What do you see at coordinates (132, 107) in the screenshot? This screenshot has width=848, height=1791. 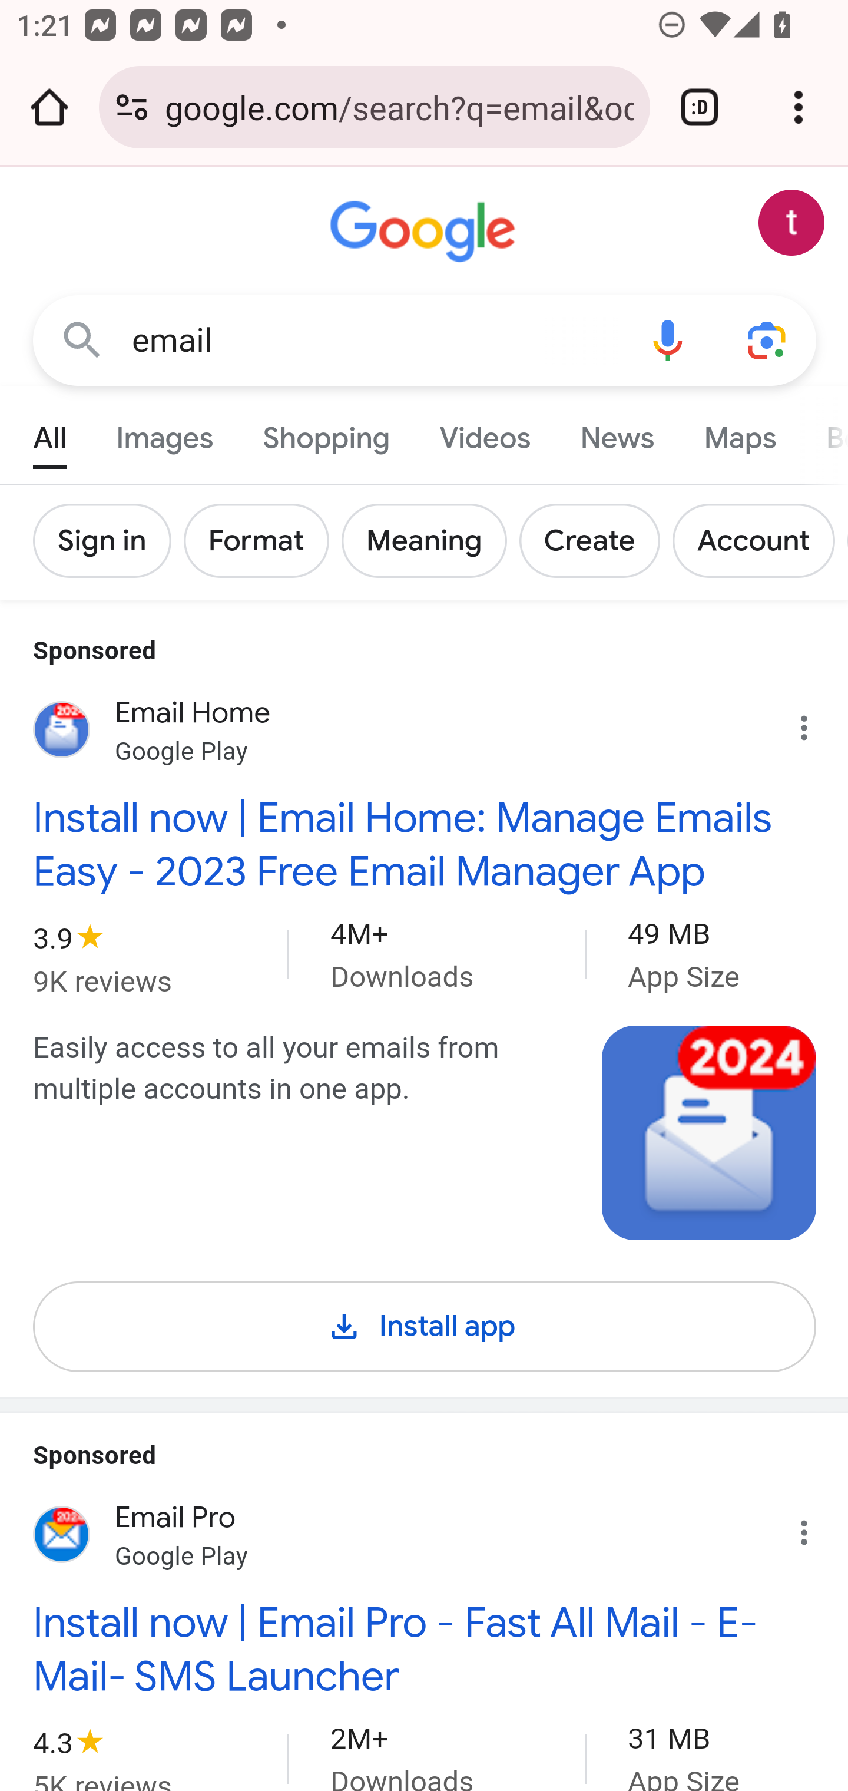 I see `Connection is secure` at bounding box center [132, 107].